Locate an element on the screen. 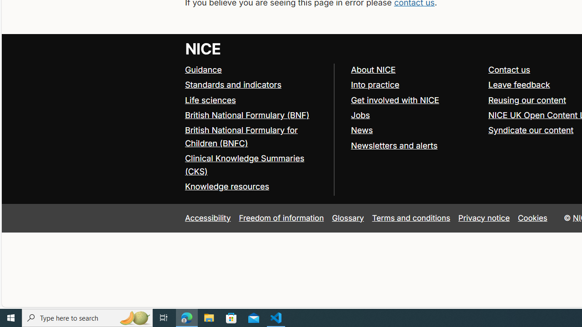 The image size is (582, 327). Leave feedback is located at coordinates (519, 84).